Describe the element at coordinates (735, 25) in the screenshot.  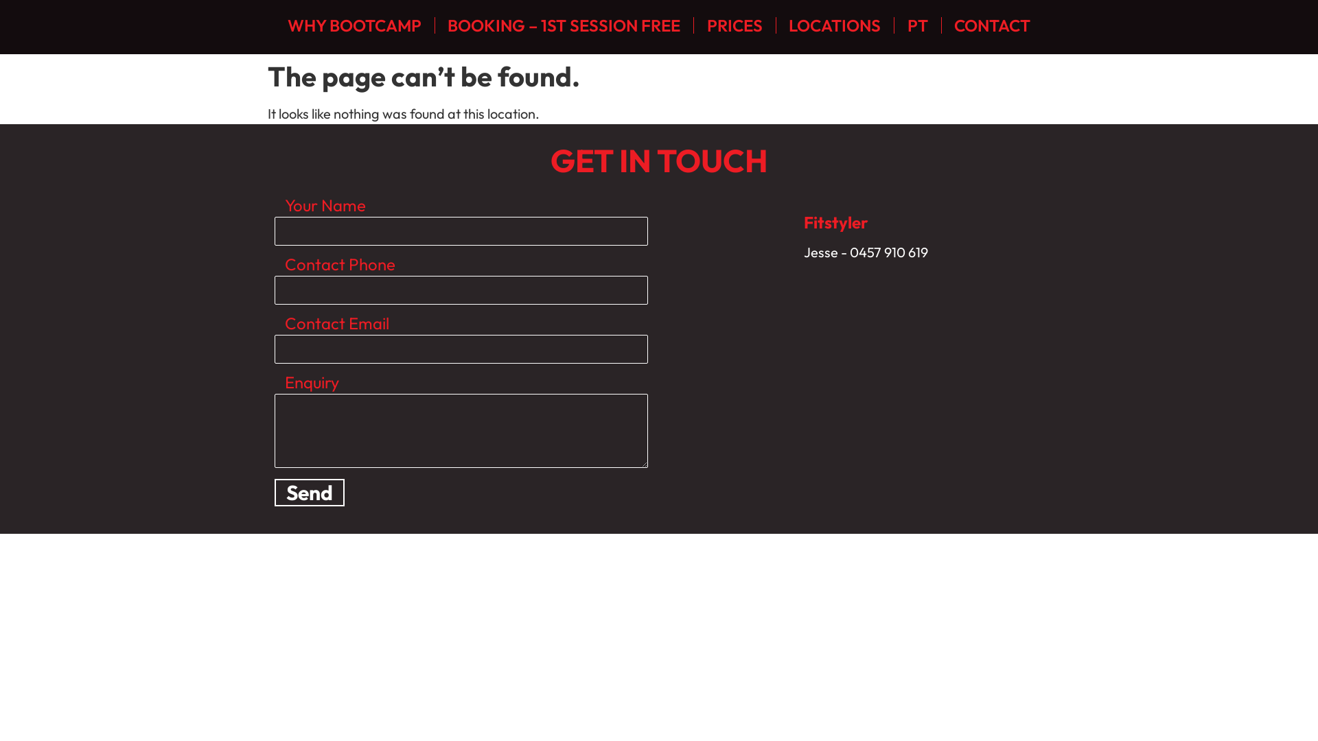
I see `PRICES` at that location.